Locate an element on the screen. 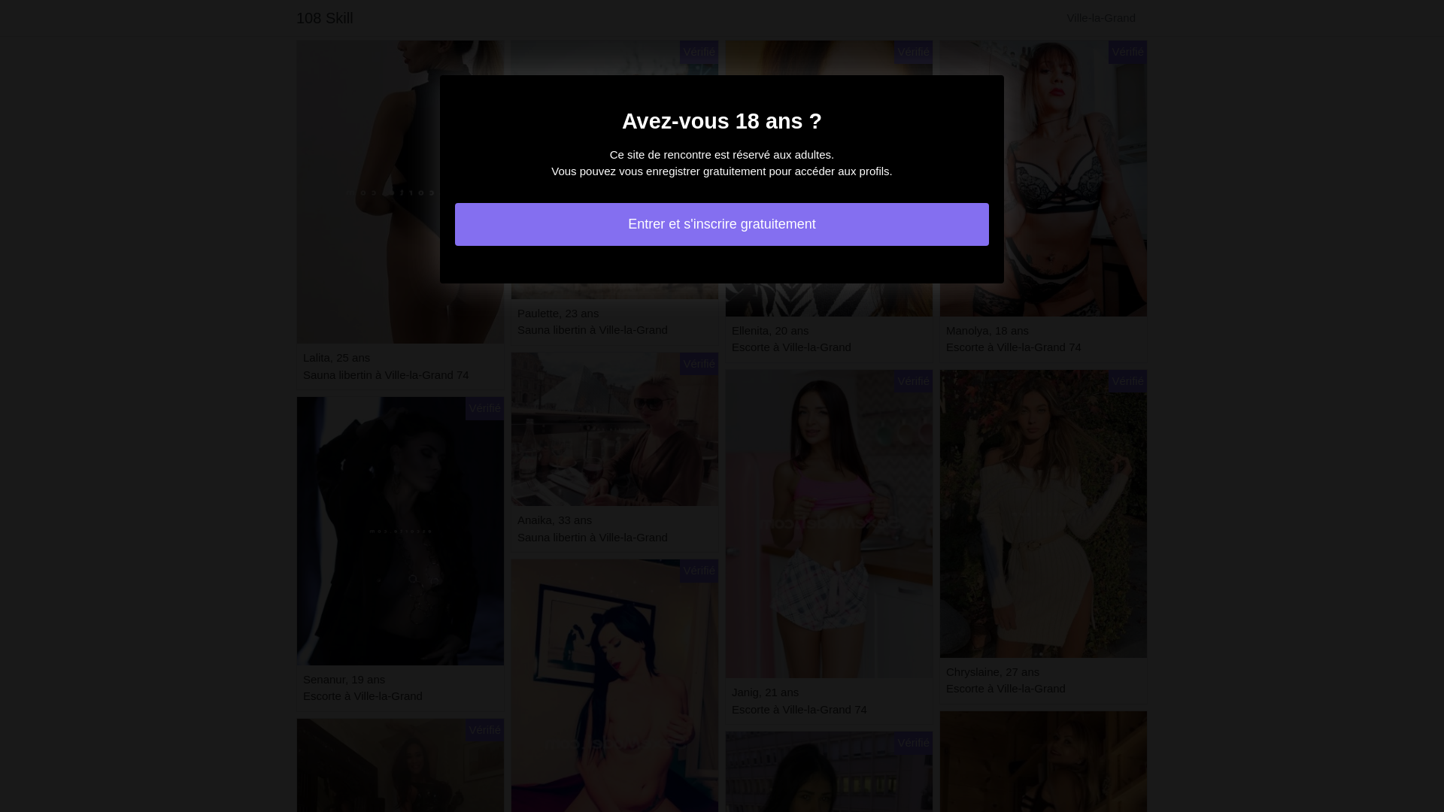 The image size is (1444, 812). 108 Skill is located at coordinates (325, 18).